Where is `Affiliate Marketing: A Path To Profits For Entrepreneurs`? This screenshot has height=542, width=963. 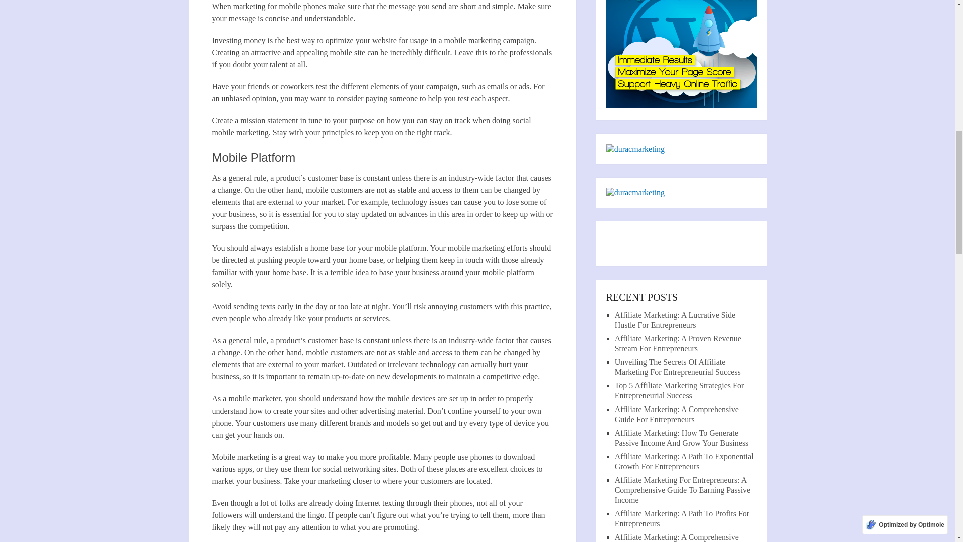
Affiliate Marketing: A Path To Profits For Entrepreneurs is located at coordinates (682, 518).